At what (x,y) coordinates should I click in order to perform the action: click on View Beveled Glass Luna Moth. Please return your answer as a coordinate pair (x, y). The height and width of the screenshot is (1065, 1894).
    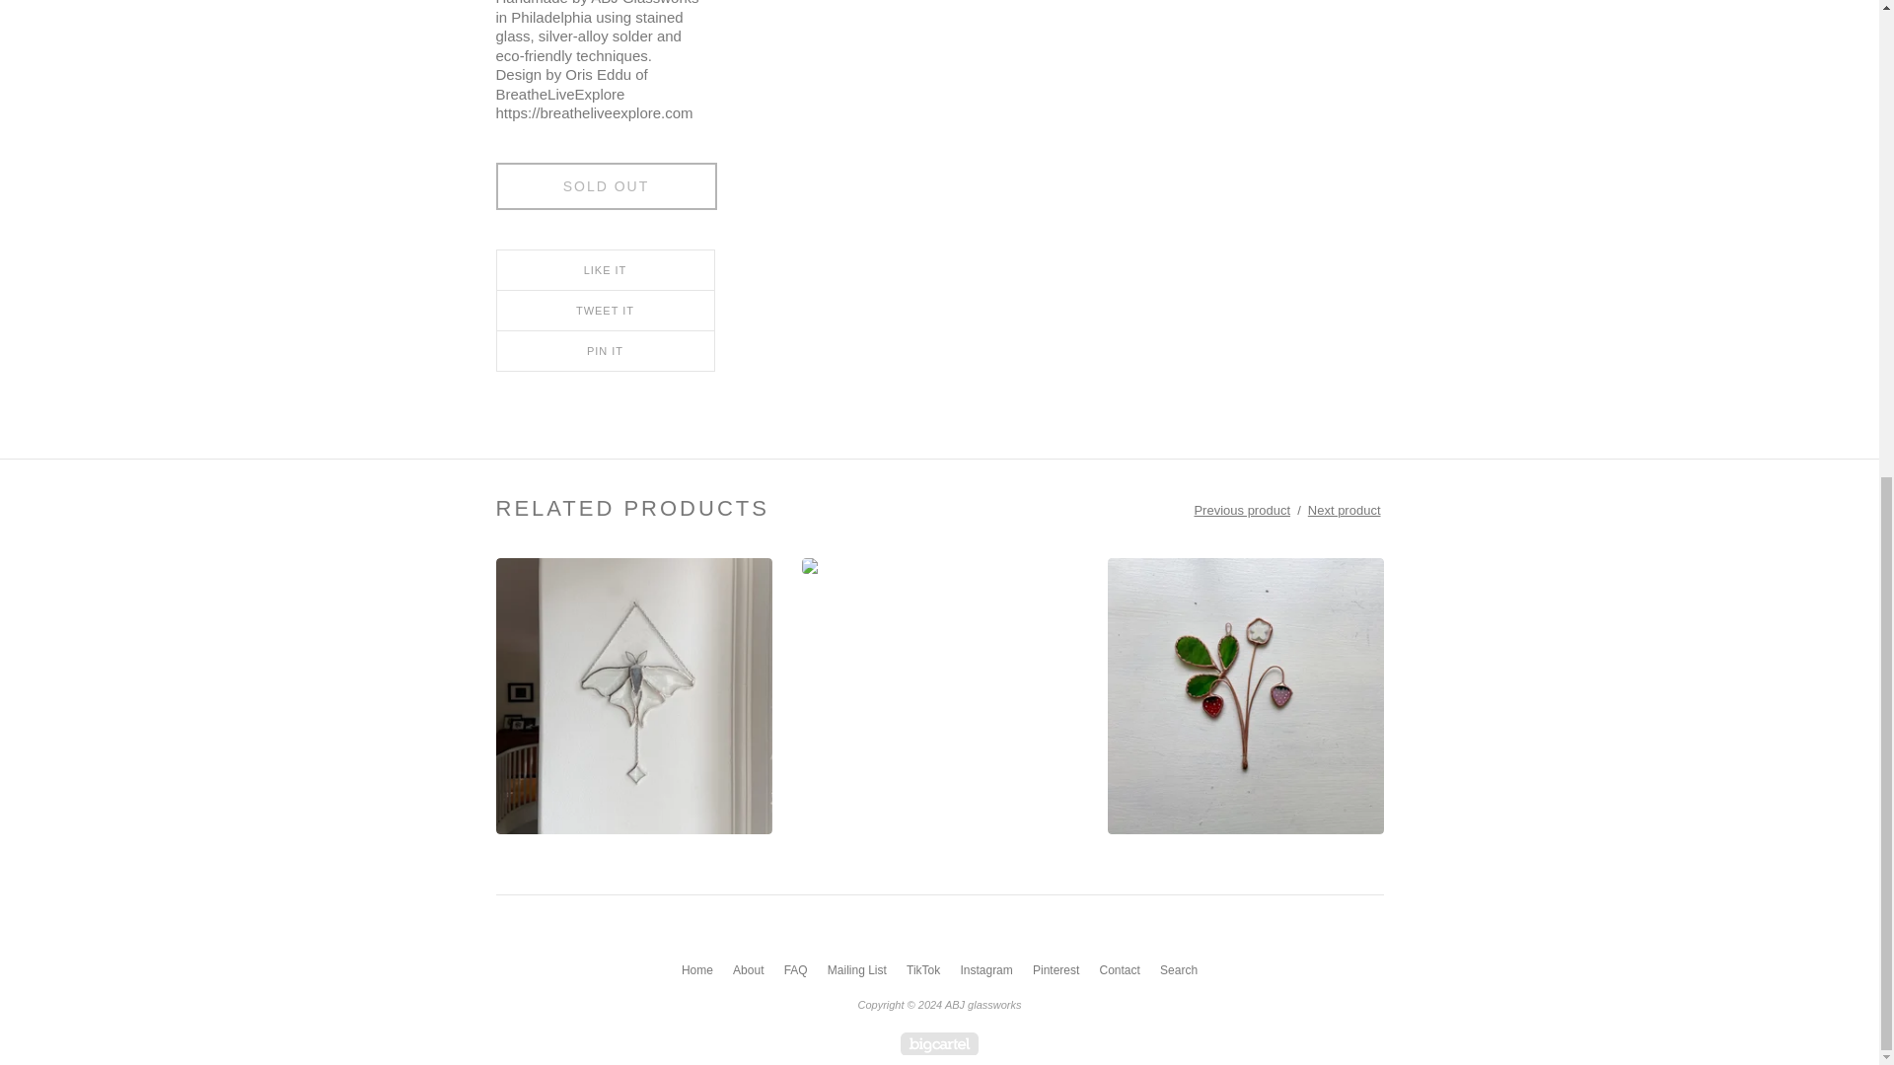
    Looking at the image, I should click on (632, 695).